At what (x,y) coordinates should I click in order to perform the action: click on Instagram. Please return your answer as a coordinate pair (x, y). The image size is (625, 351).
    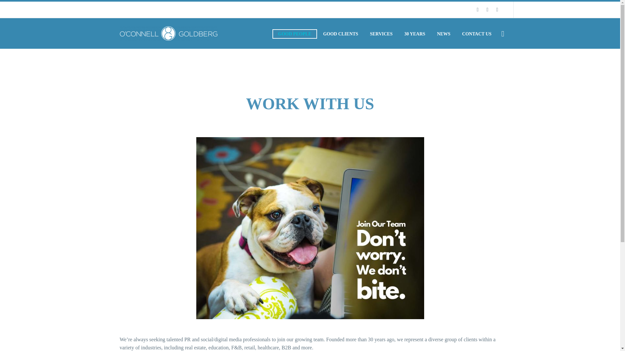
    Looking at the image, I should click on (497, 9).